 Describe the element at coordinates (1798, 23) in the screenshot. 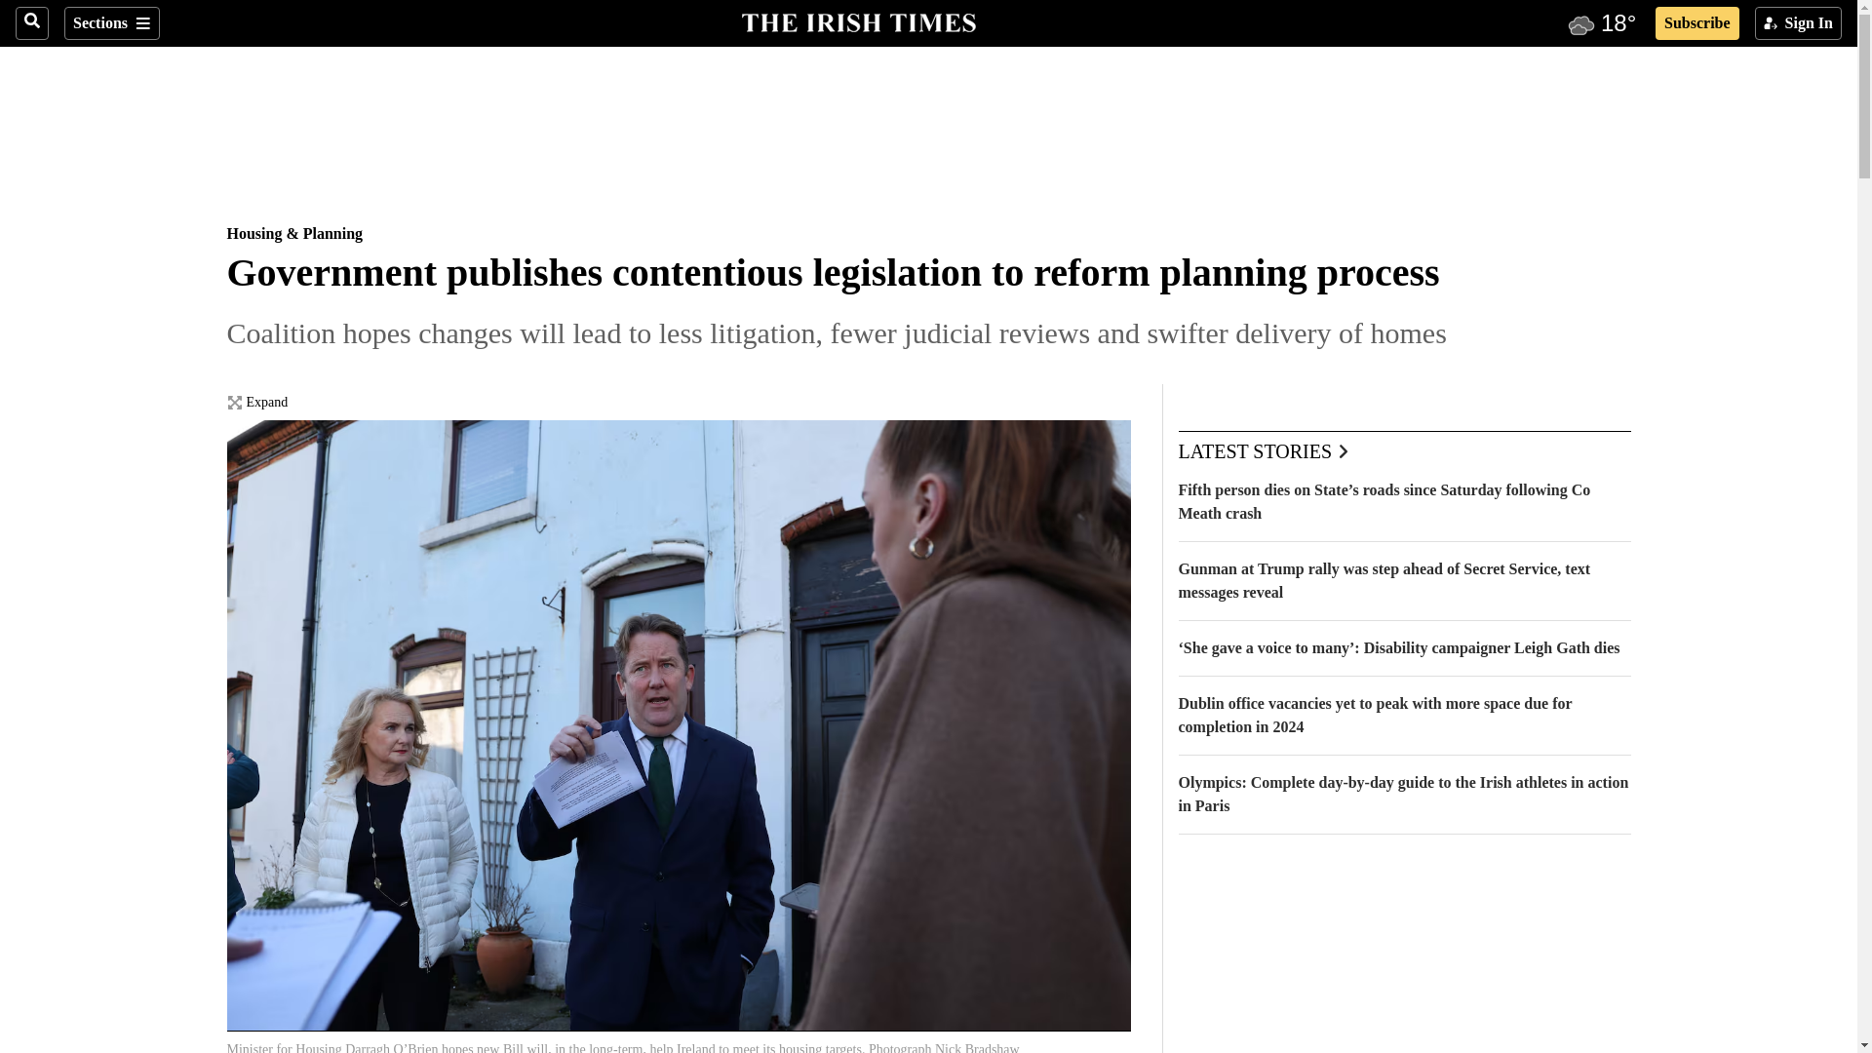

I see `Sign In` at that location.